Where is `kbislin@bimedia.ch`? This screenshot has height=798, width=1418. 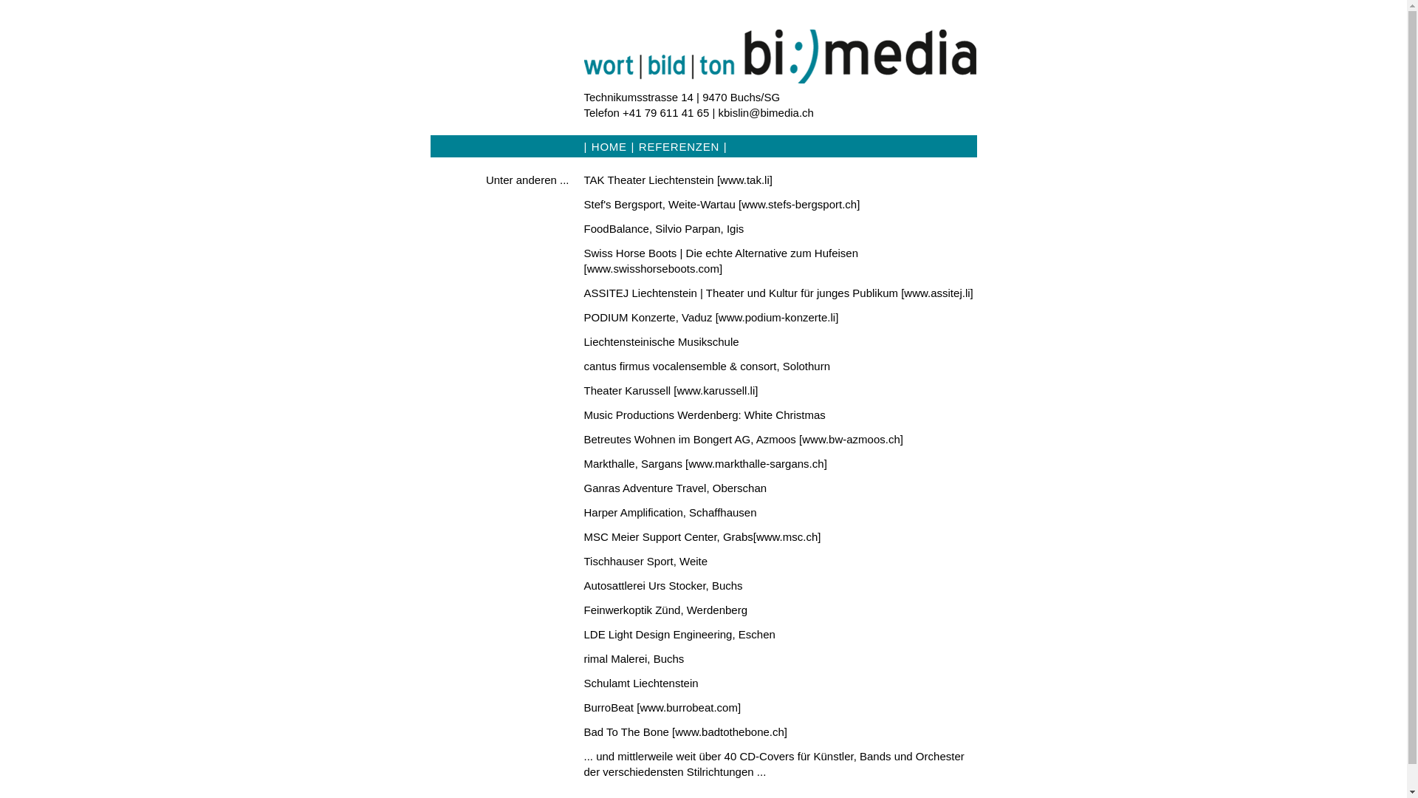
kbislin@bimedia.ch is located at coordinates (765, 112).